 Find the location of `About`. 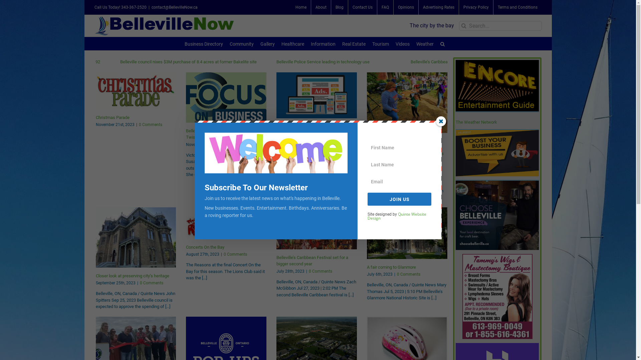

About is located at coordinates (321, 7).